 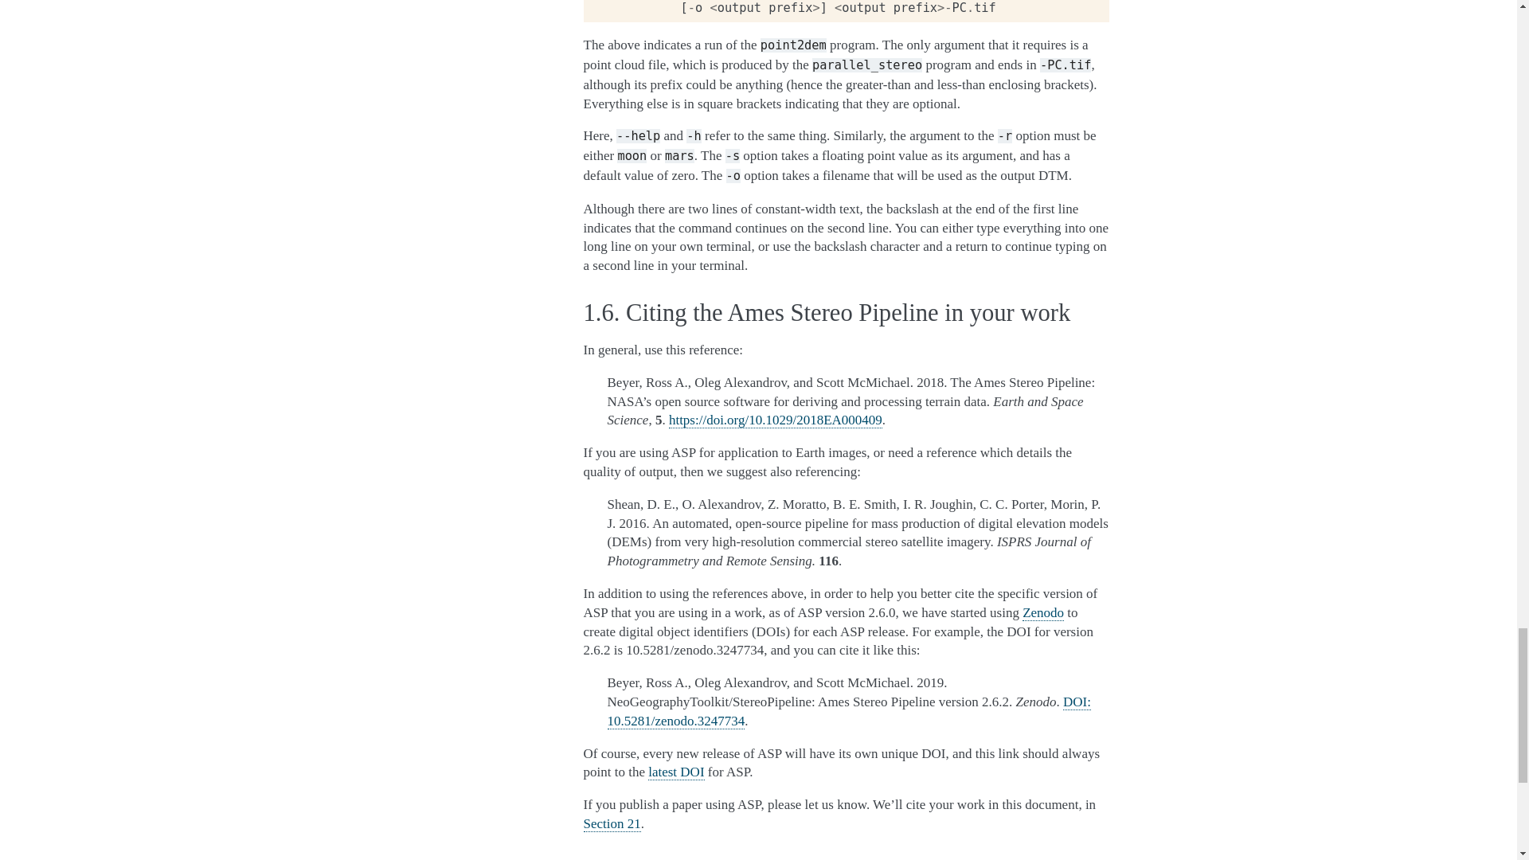 What do you see at coordinates (1043, 613) in the screenshot?
I see `Zenodo` at bounding box center [1043, 613].